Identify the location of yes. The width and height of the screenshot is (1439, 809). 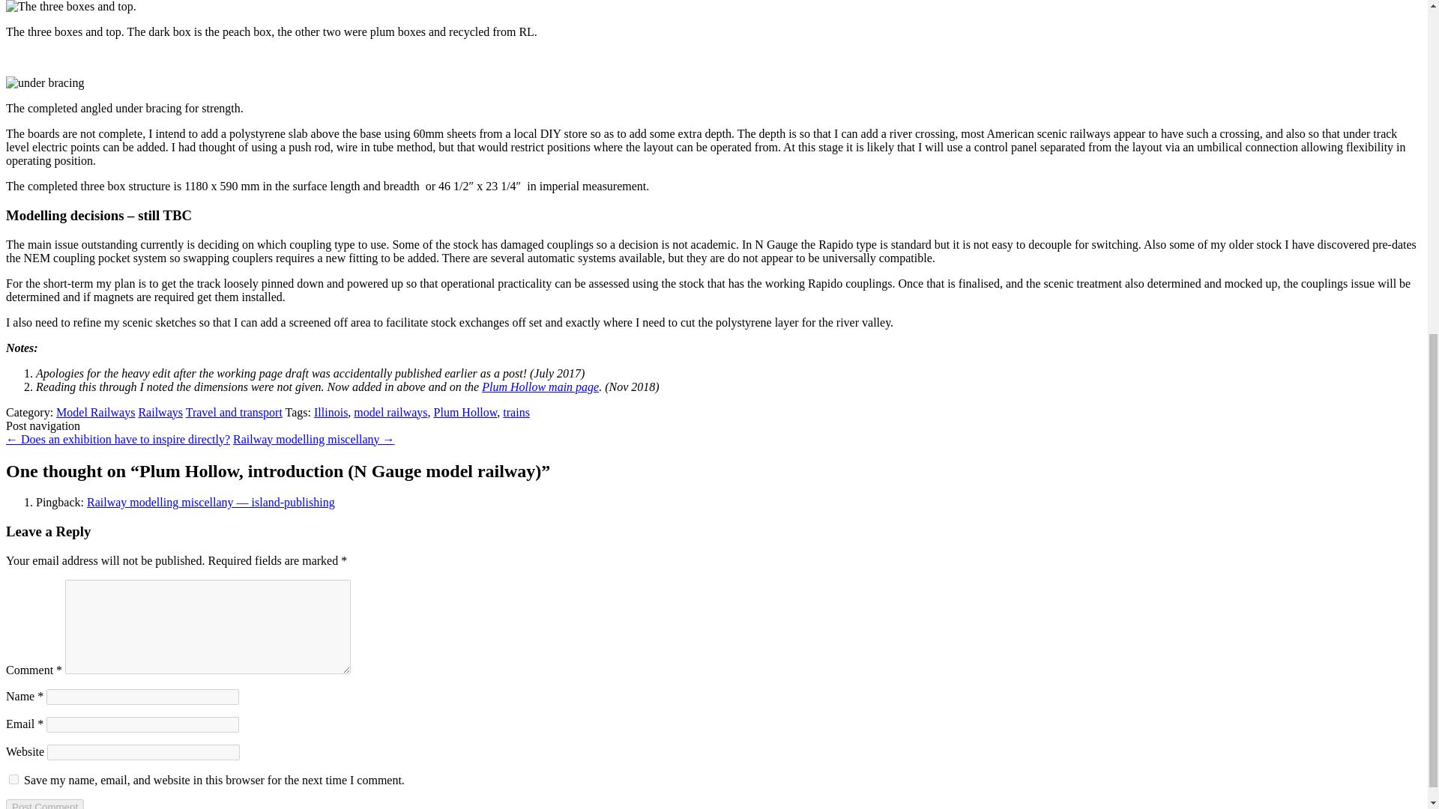
(13, 779).